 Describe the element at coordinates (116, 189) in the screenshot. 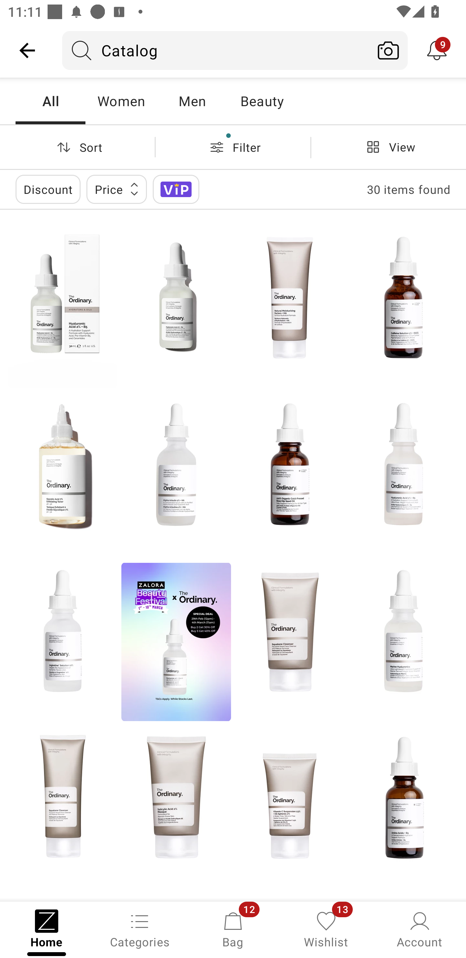

I see `Price` at that location.